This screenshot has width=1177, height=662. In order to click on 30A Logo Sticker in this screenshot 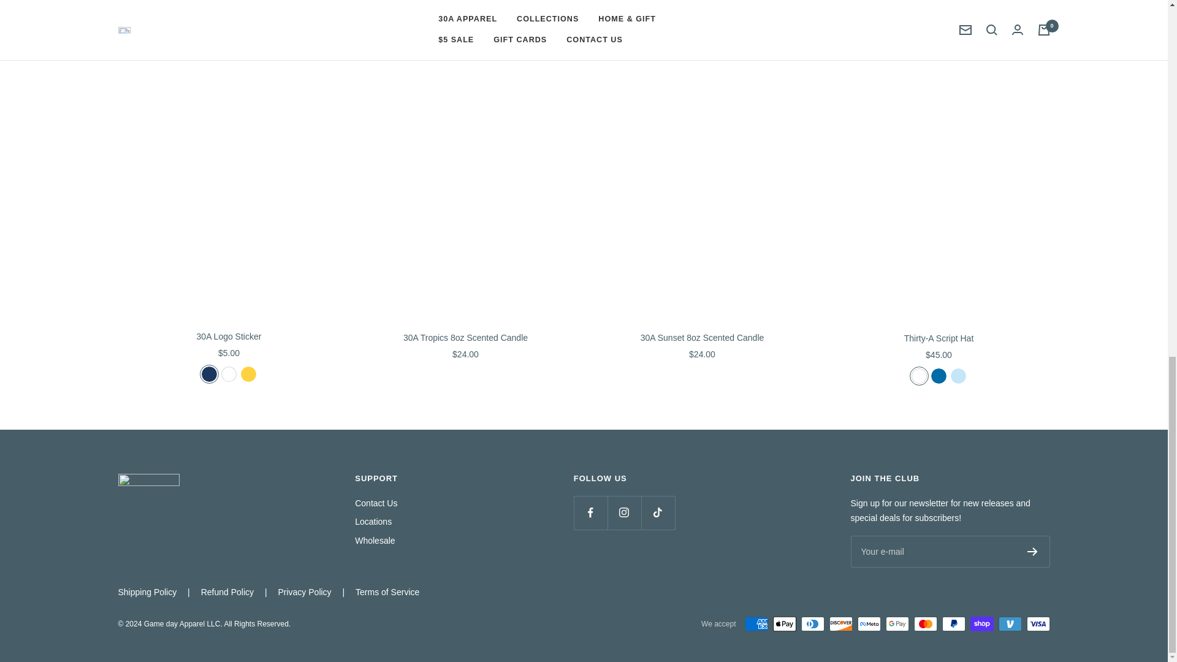, I will do `click(229, 337)`.